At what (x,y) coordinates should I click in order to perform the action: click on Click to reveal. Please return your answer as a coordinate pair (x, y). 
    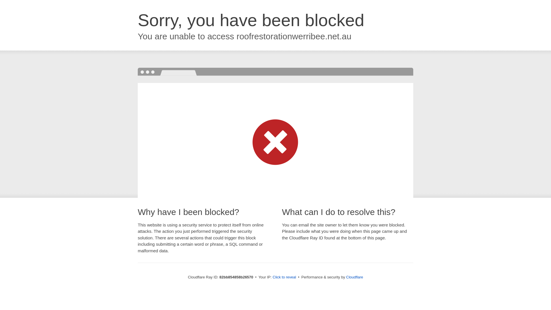
    Looking at the image, I should click on (284, 277).